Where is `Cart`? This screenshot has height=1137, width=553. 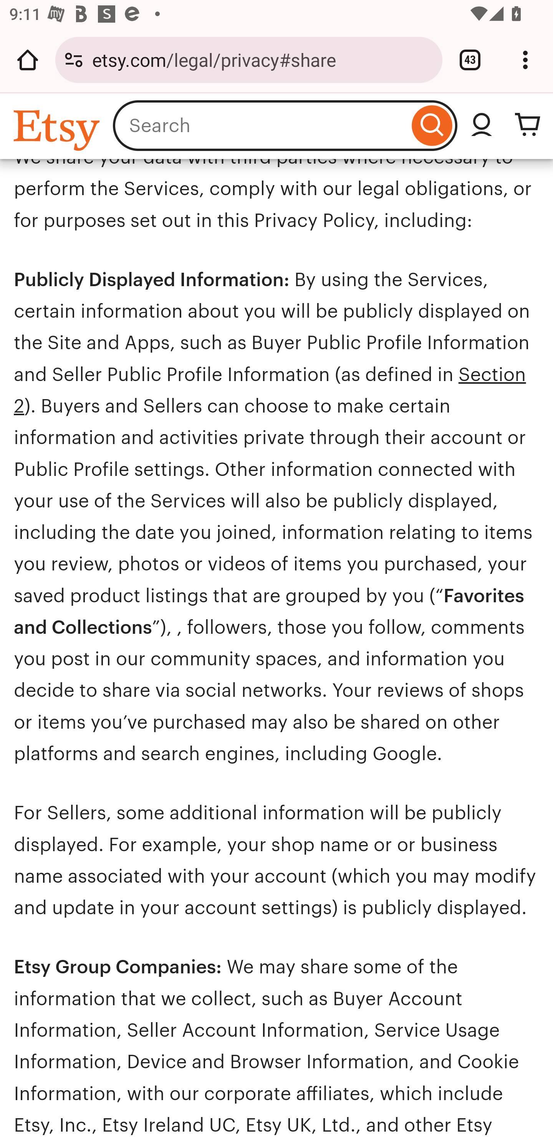 Cart is located at coordinates (528, 126).